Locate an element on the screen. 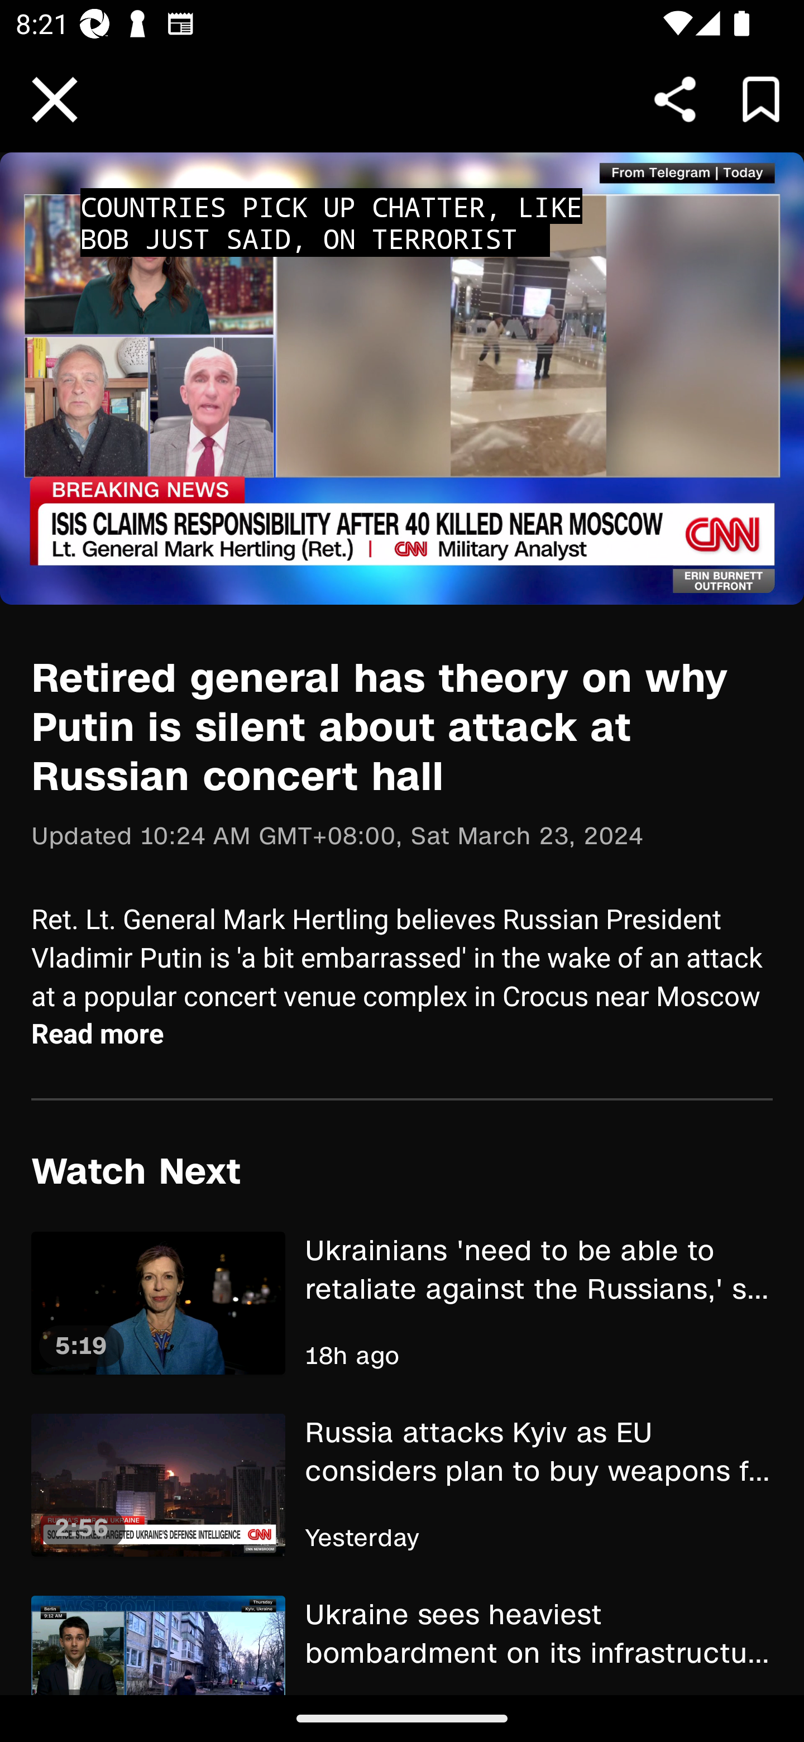 The height and width of the screenshot is (1742, 804). Bookmark is located at coordinates (760, 99).